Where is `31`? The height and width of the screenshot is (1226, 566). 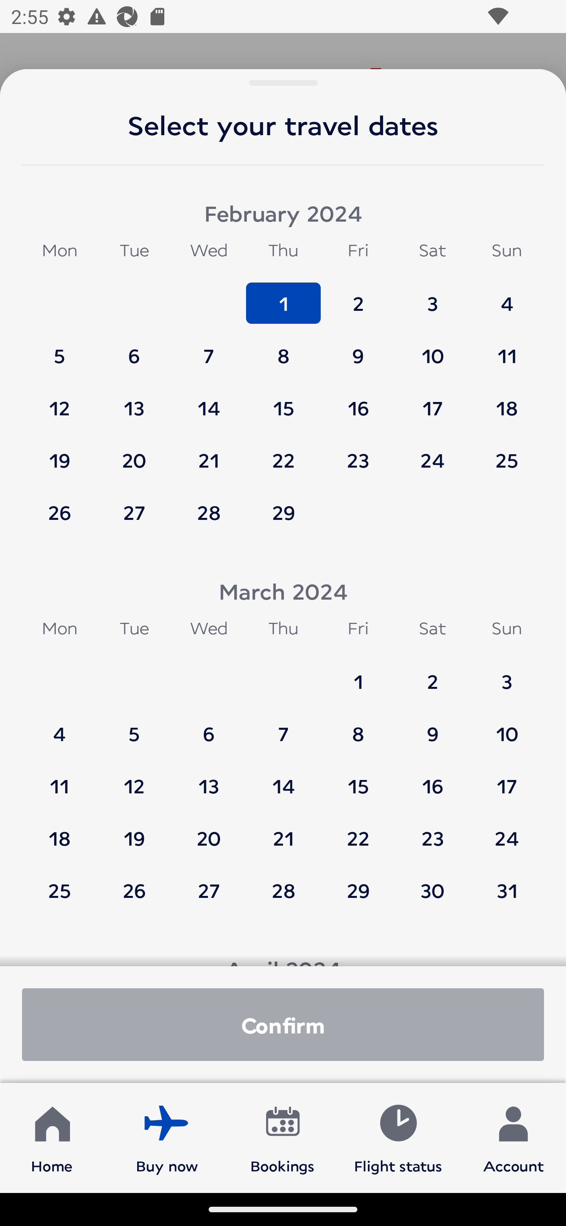 31 is located at coordinates (507, 890).